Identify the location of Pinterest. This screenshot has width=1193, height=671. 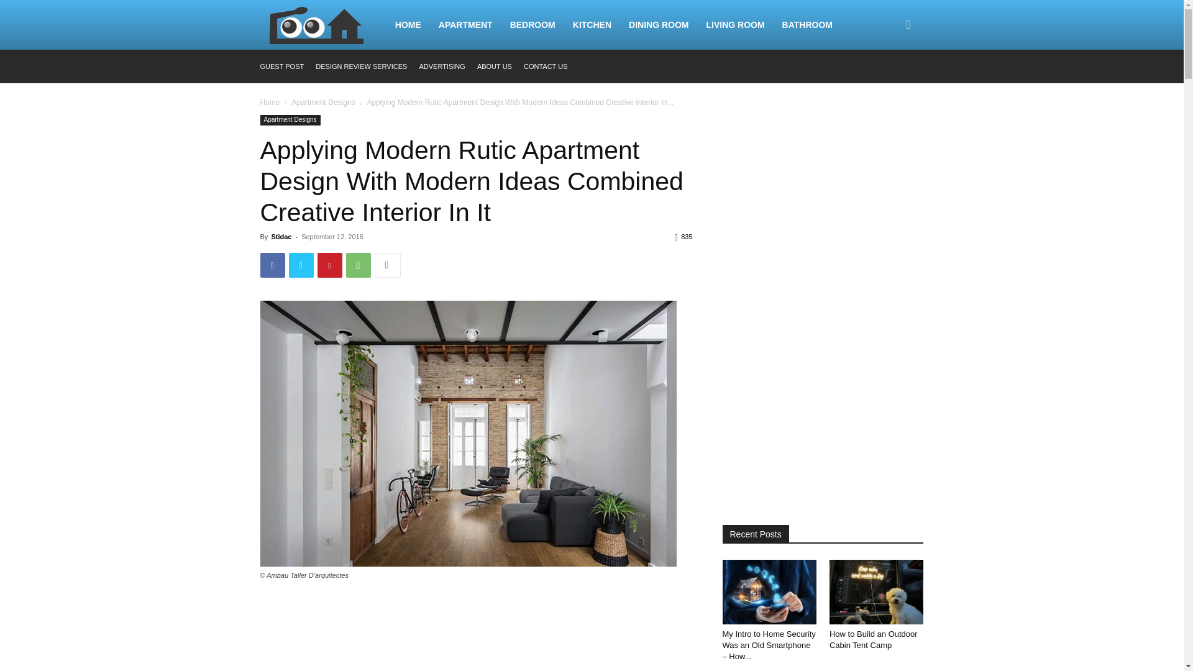
(329, 265).